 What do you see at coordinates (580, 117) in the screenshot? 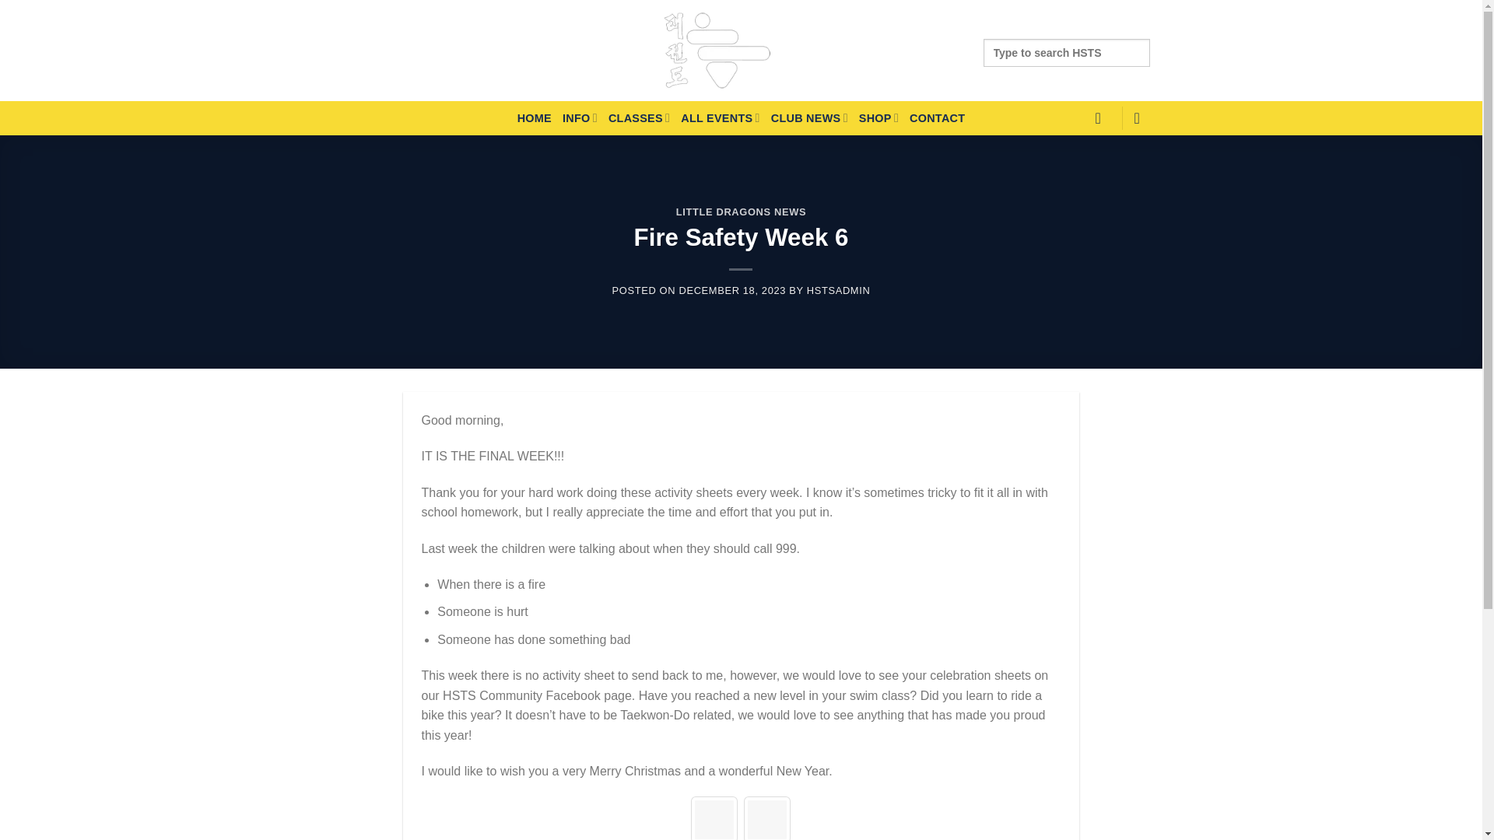
I see `INFO` at bounding box center [580, 117].